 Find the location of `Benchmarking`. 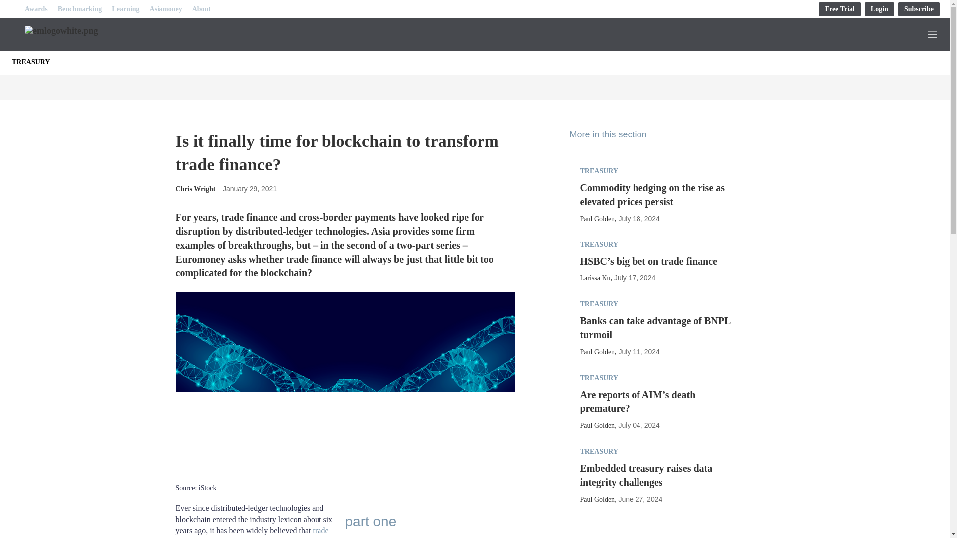

Benchmarking is located at coordinates (80, 9).